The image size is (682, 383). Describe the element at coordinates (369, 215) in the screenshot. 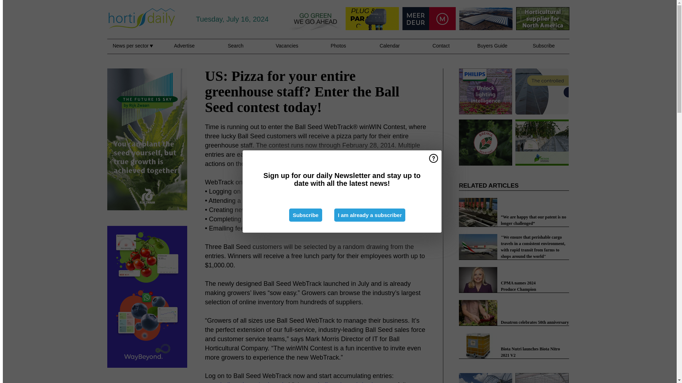

I see `I am already a subscriber` at that location.